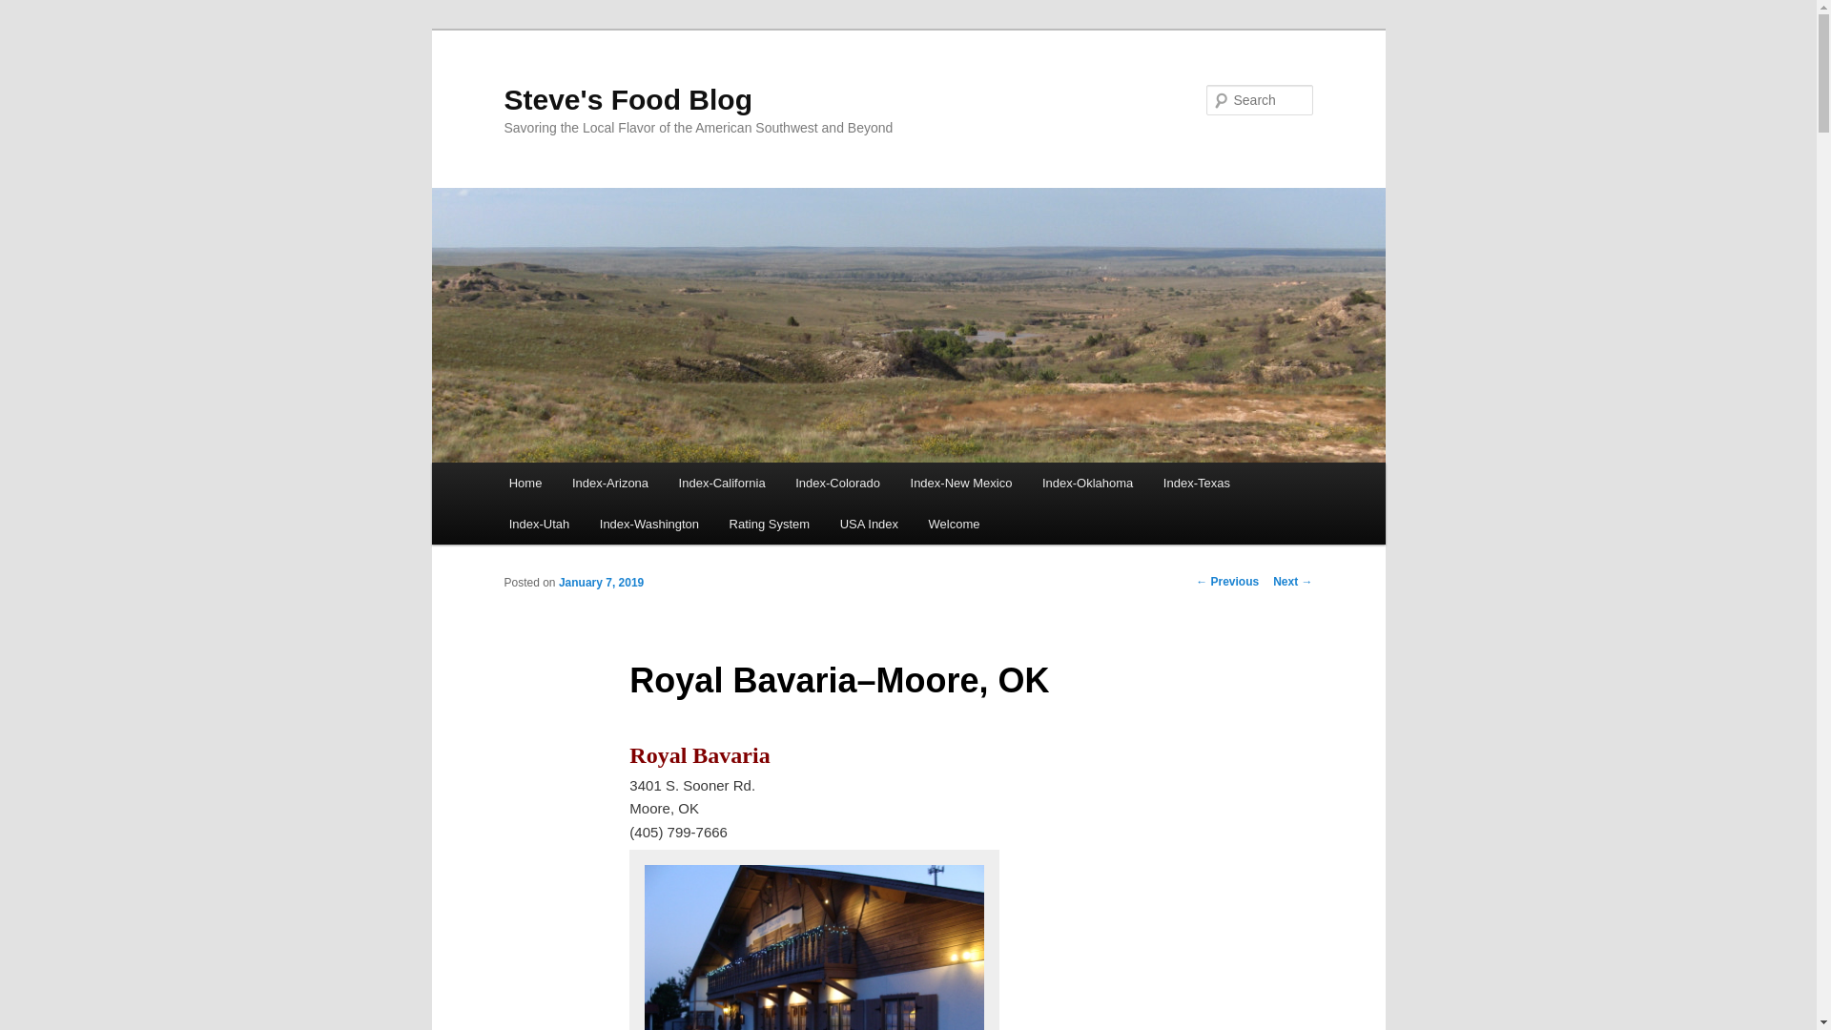 The image size is (1831, 1030). Describe the element at coordinates (961, 483) in the screenshot. I see `Index-New Mexico` at that location.